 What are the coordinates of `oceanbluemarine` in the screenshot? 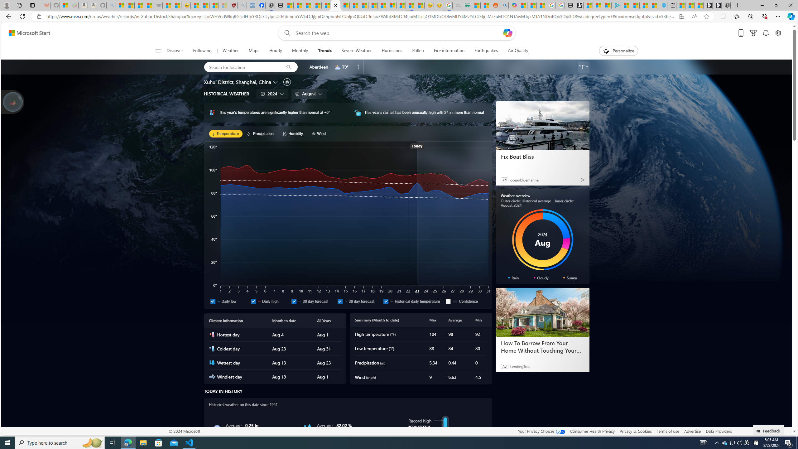 It's located at (524, 180).